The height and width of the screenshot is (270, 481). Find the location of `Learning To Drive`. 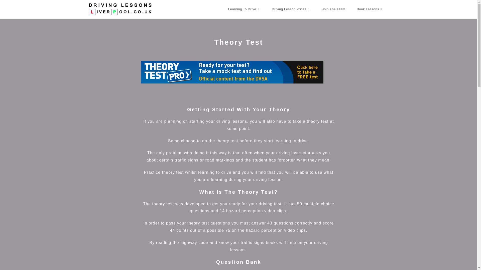

Learning To Drive is located at coordinates (244, 9).